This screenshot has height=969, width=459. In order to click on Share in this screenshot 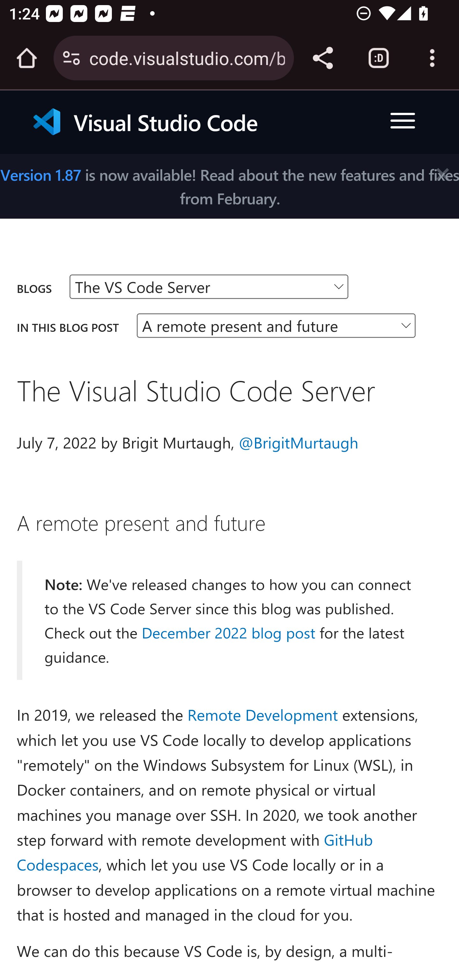, I will do `click(323, 58)`.